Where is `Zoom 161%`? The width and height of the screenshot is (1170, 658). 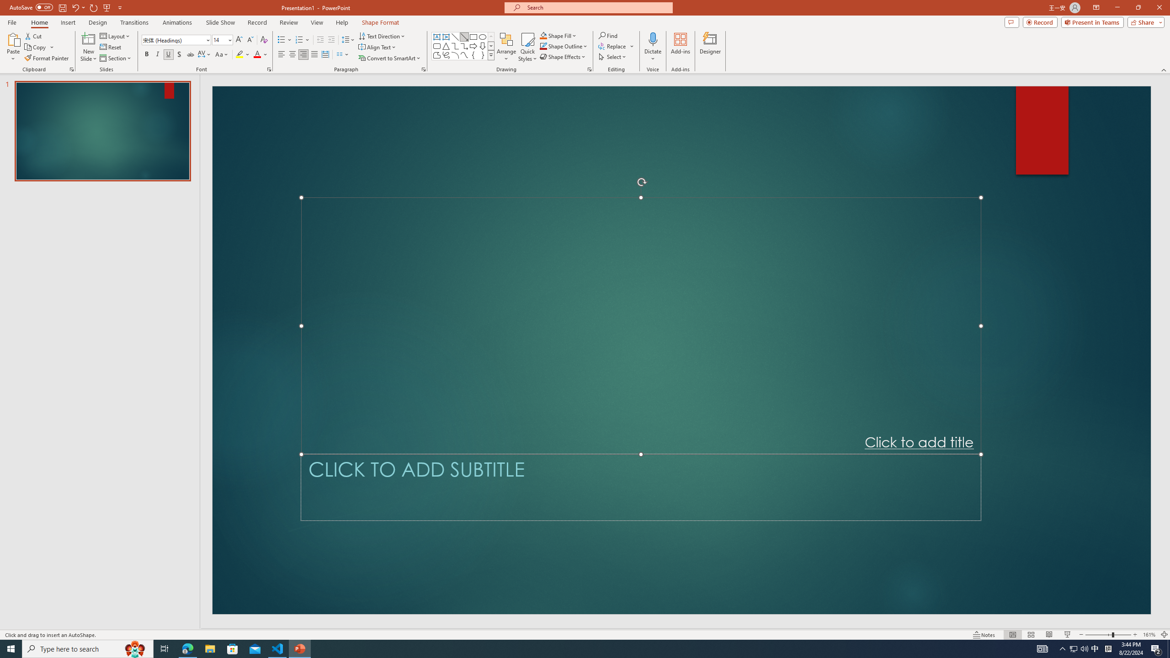
Zoom 161% is located at coordinates (1149, 635).